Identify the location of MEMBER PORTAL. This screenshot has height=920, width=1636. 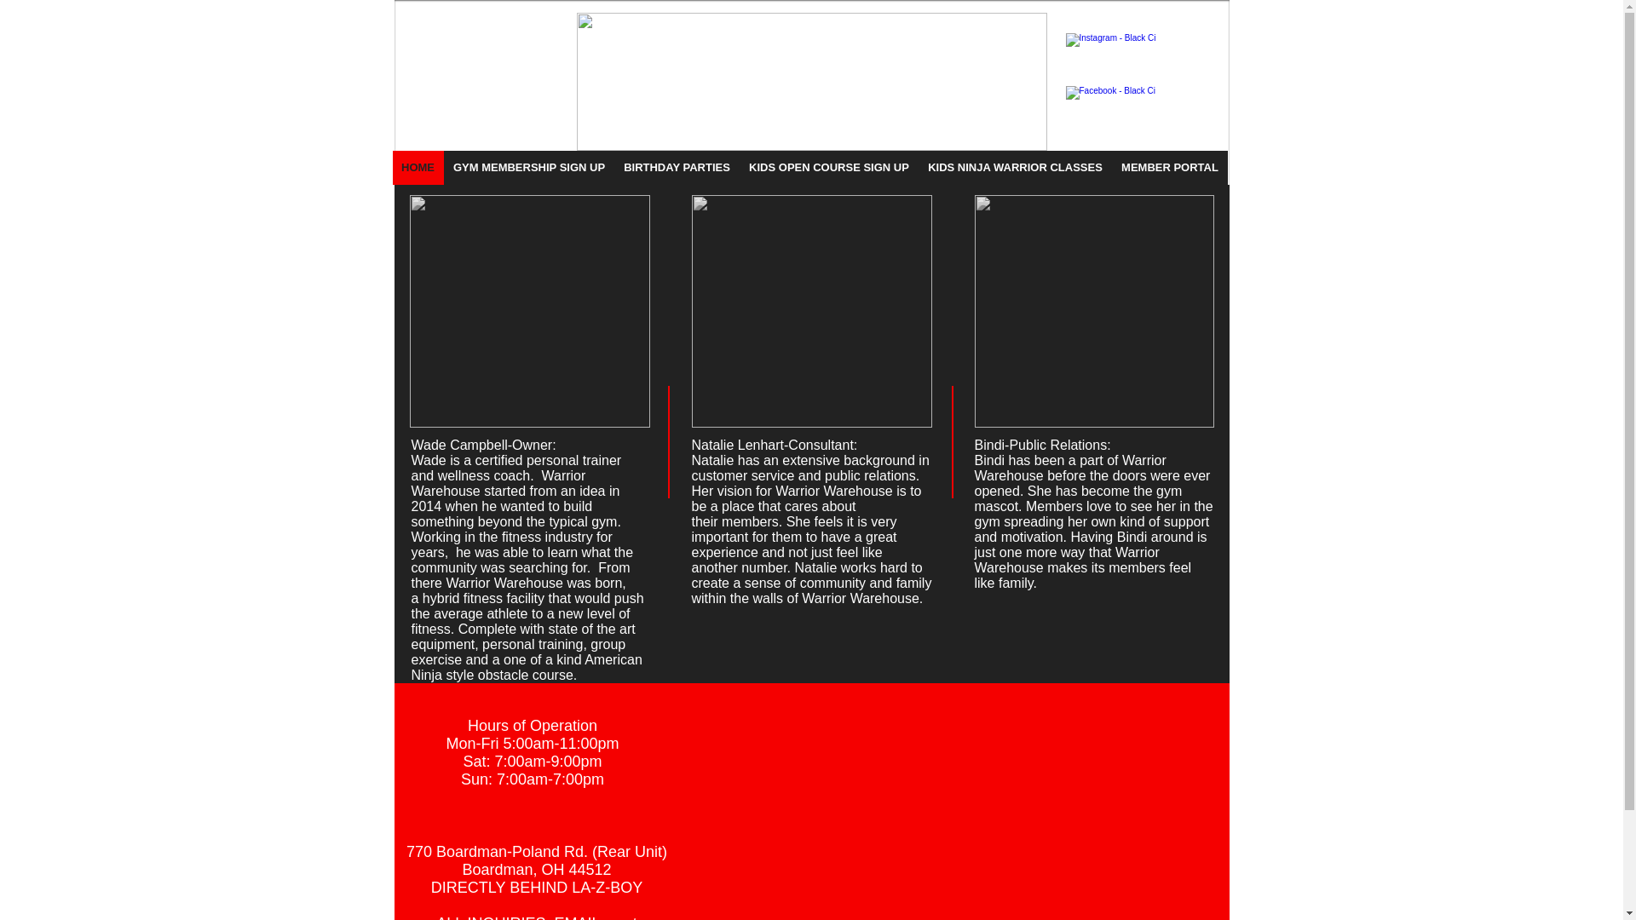
(1169, 168).